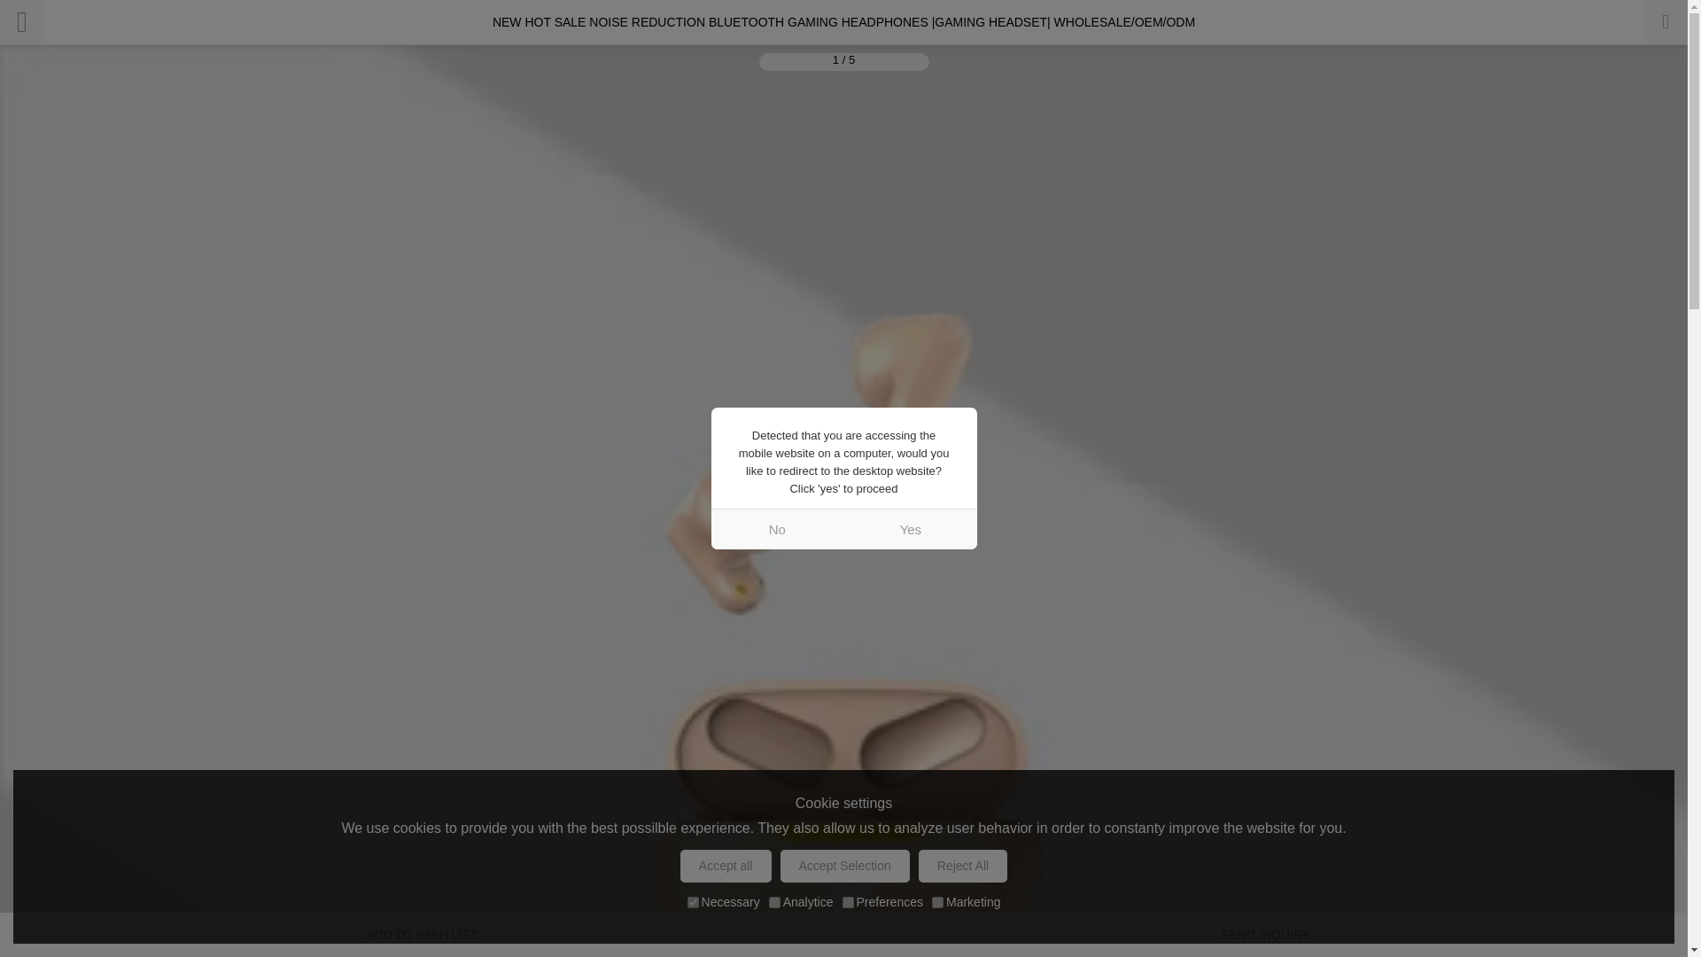 Image resolution: width=1701 pixels, height=957 pixels. What do you see at coordinates (422, 935) in the screenshot?
I see `ADD TO WISH LIST` at bounding box center [422, 935].